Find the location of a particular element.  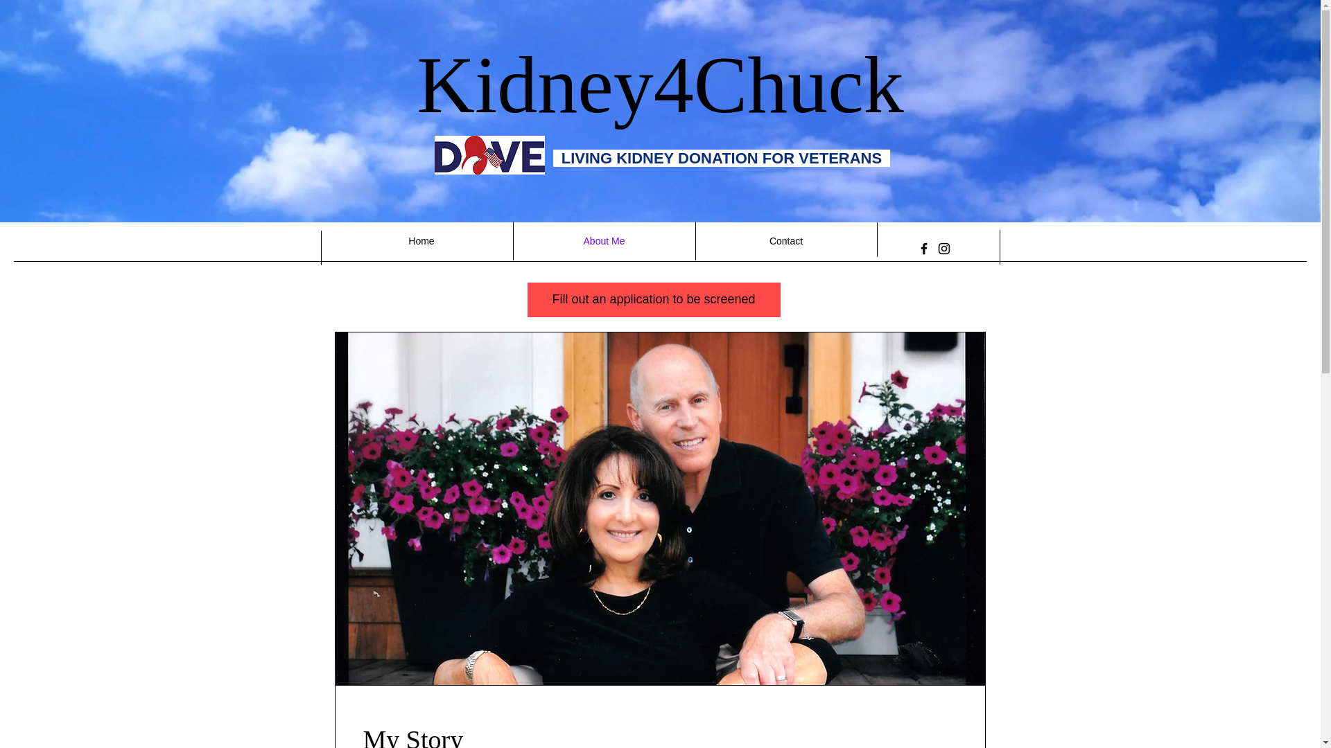

Kidney4Chuck is located at coordinates (660, 84).